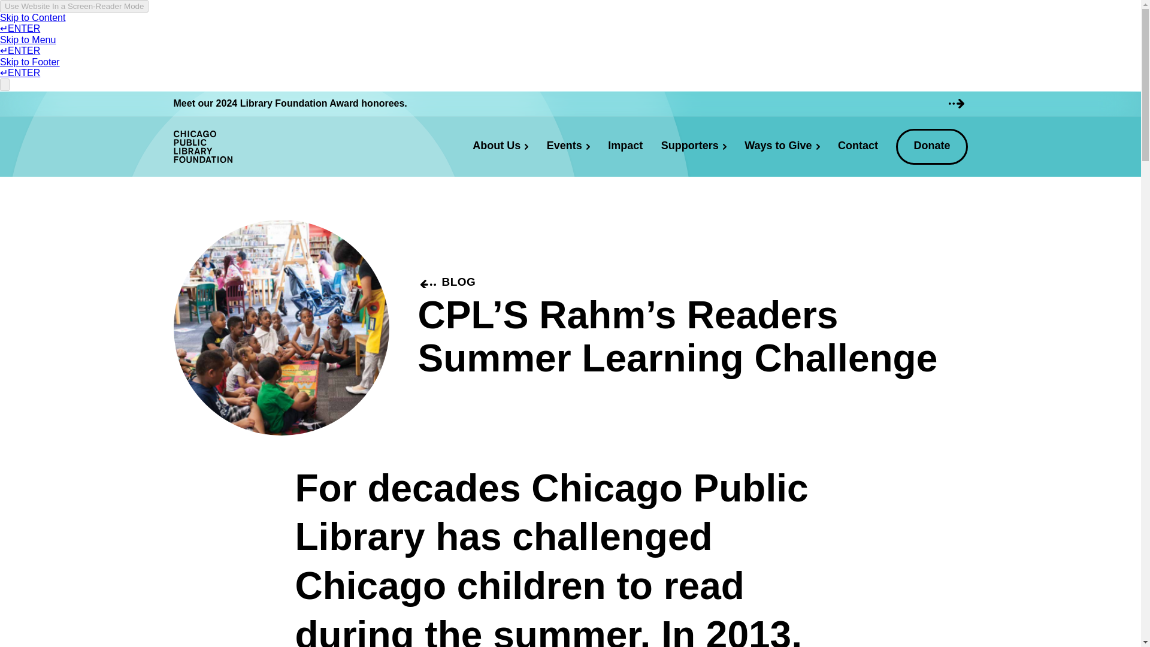 The width and height of the screenshot is (1150, 647). Describe the element at coordinates (694, 147) in the screenshot. I see `Supporters` at that location.